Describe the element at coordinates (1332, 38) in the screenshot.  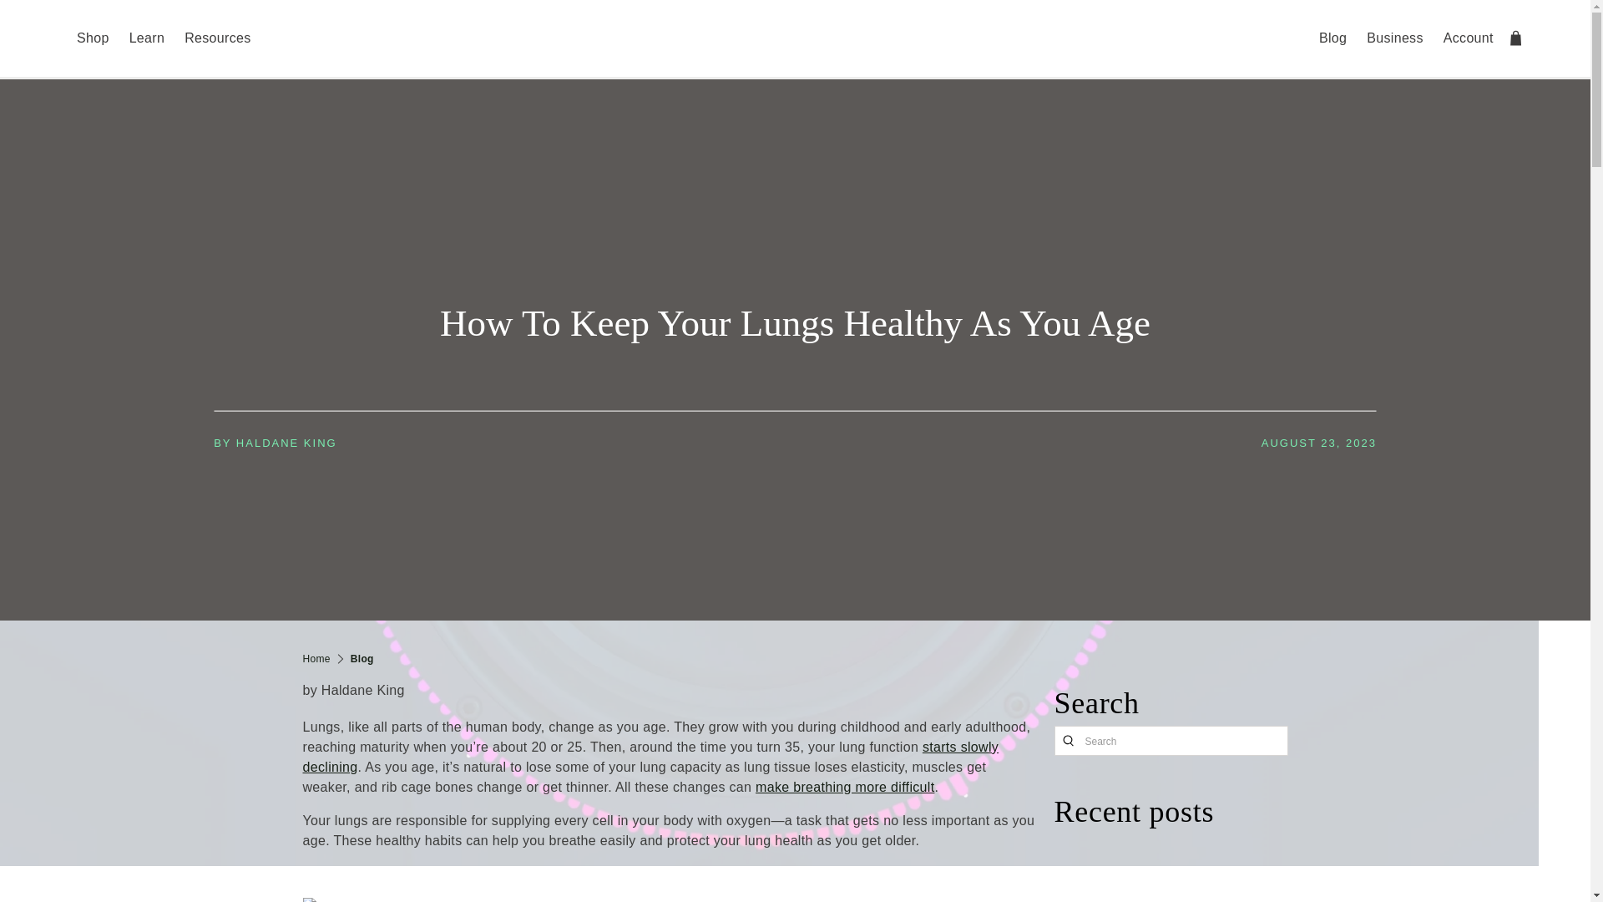
I see `Blog` at that location.